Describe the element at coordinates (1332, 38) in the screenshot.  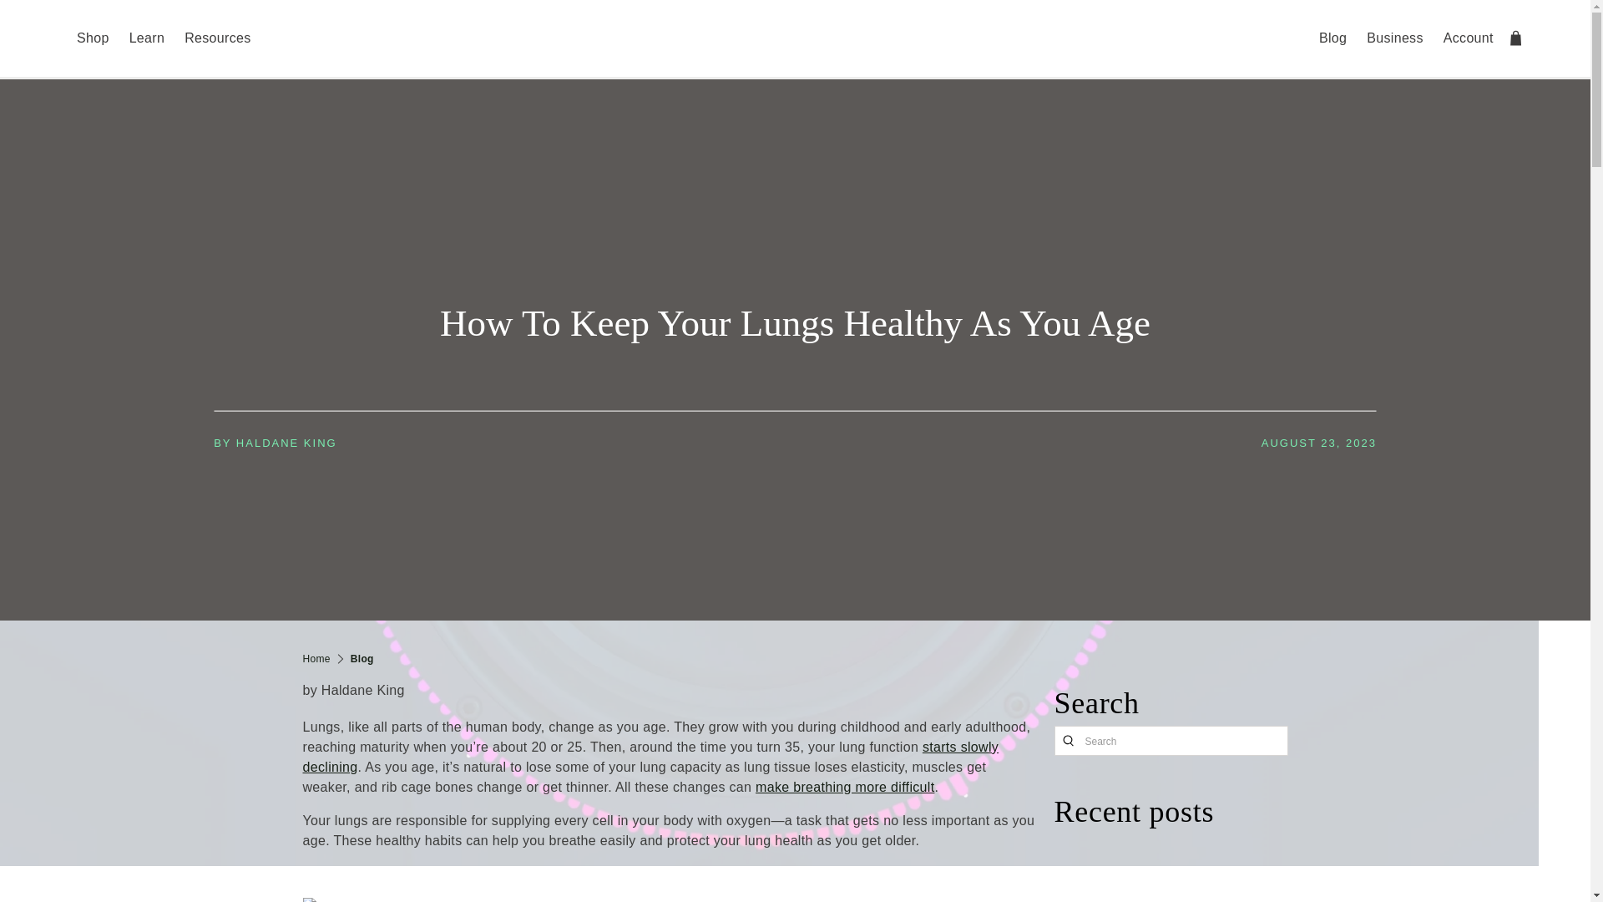
I see `Blog` at that location.